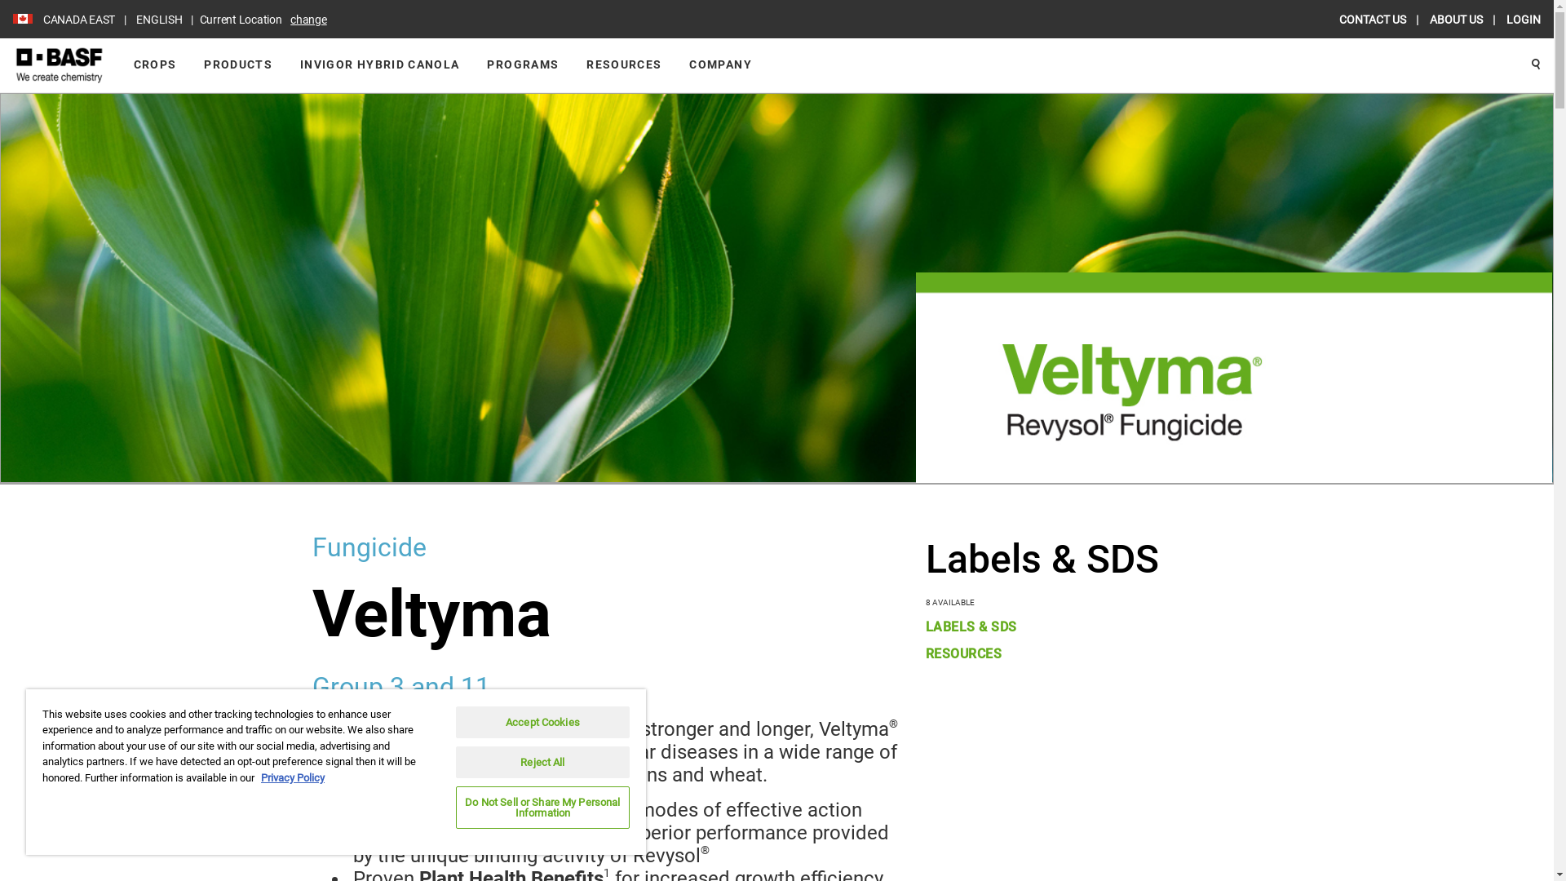 Image resolution: width=1566 pixels, height=881 pixels. I want to click on PROGRAMS, so click(523, 65).